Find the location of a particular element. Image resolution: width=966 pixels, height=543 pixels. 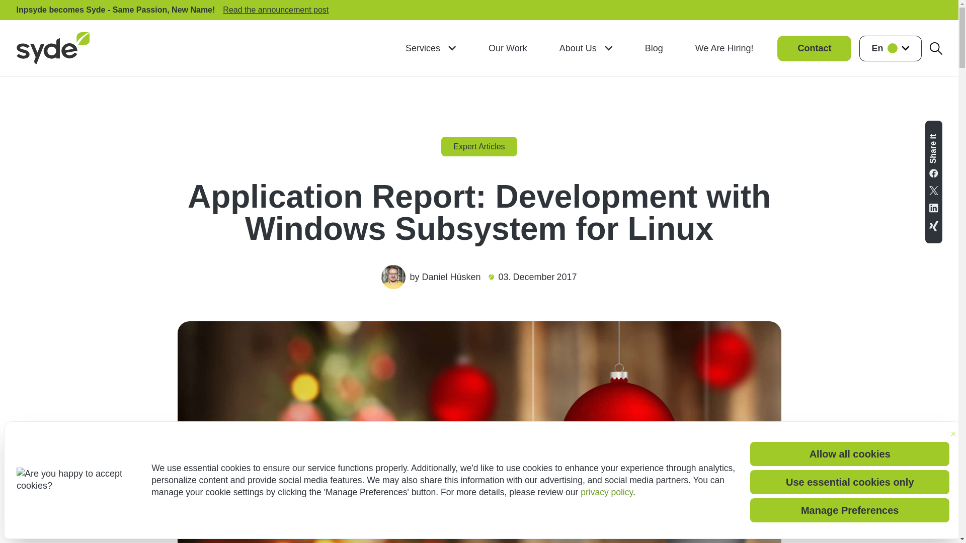

About Us is located at coordinates (586, 48).